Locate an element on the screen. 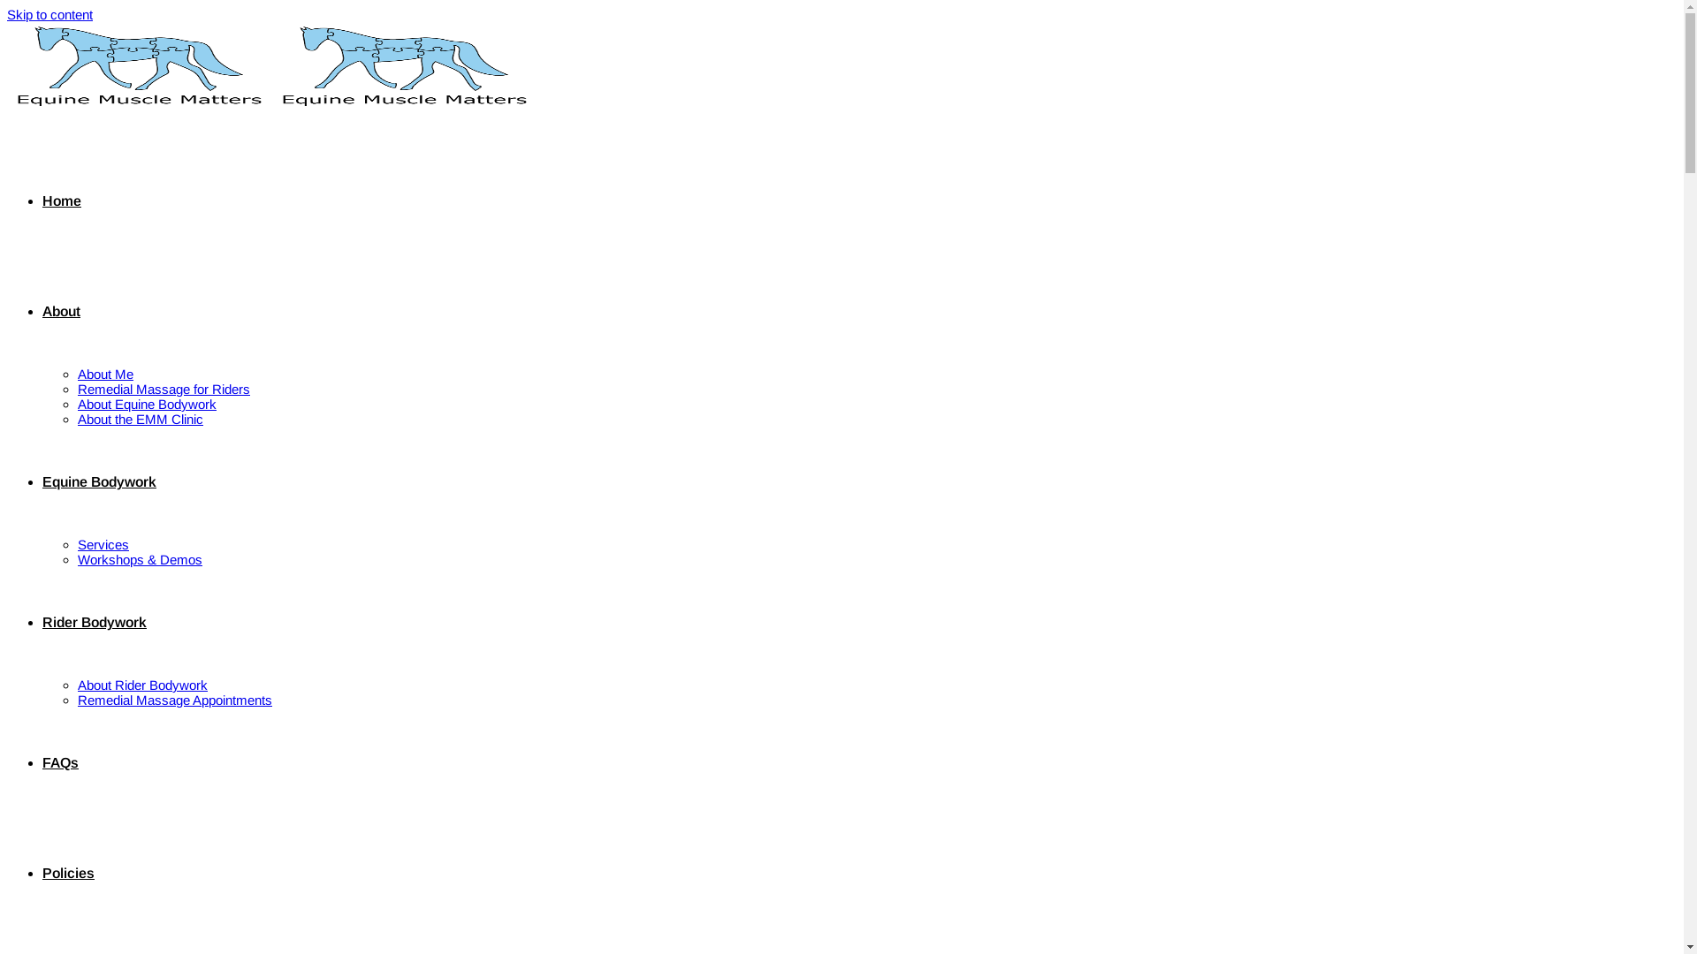 The height and width of the screenshot is (954, 1697). FAQs is located at coordinates (60, 763).